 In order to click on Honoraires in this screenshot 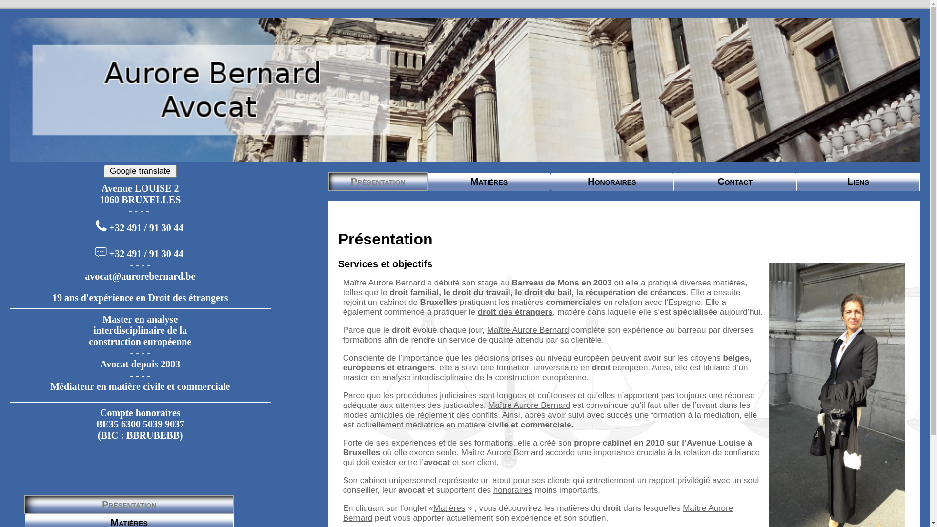, I will do `click(612, 182)`.